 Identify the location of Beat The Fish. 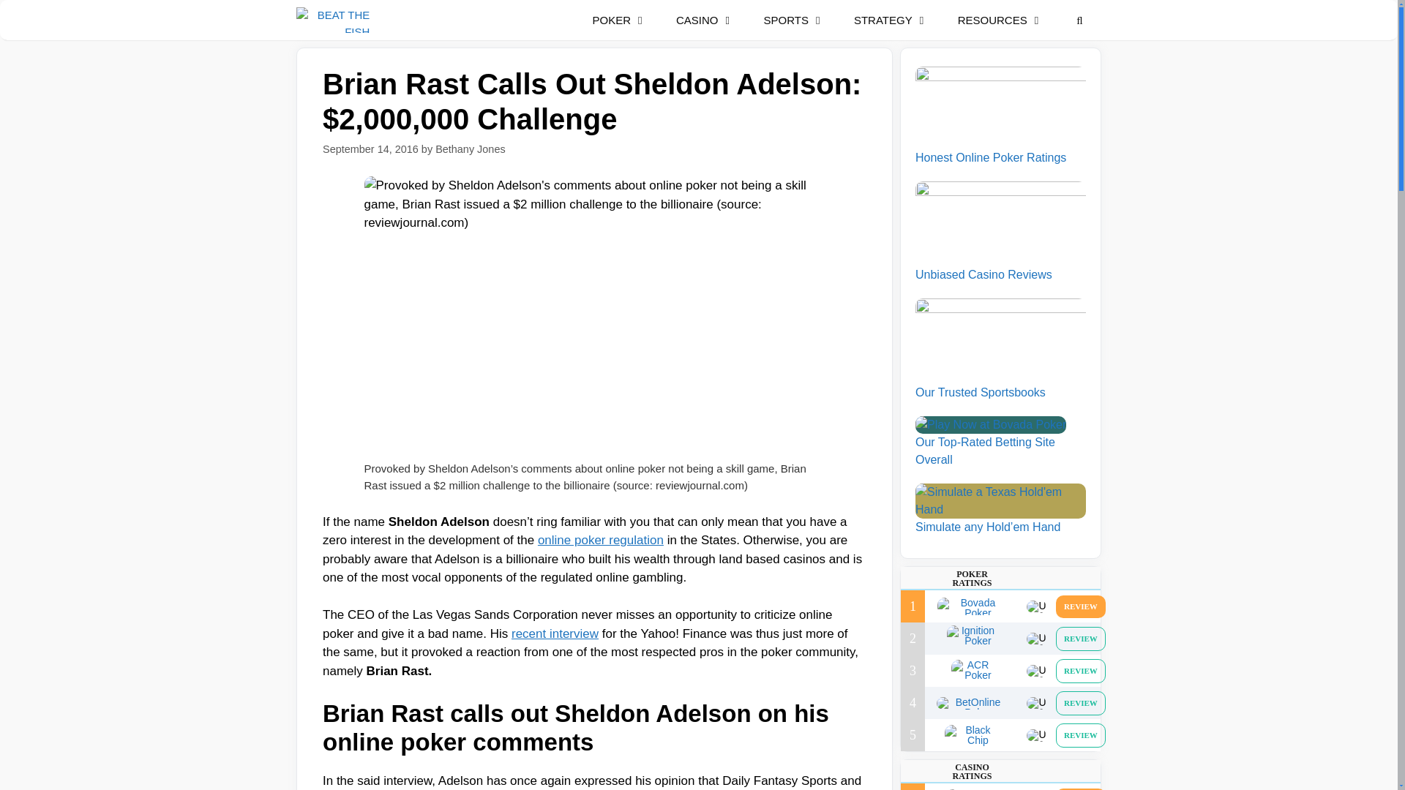
(332, 20).